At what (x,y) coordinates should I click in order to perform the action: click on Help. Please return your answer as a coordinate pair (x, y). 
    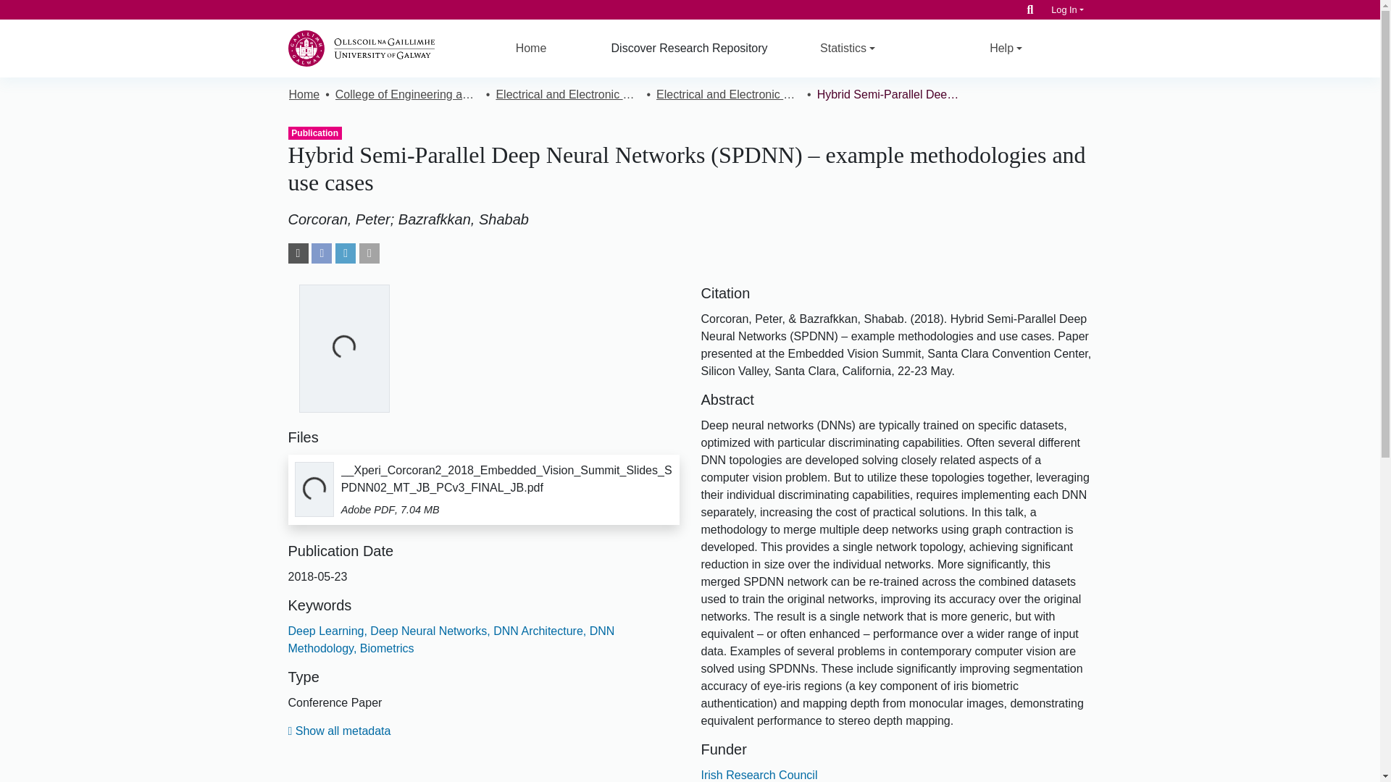
    Looking at the image, I should click on (1006, 48).